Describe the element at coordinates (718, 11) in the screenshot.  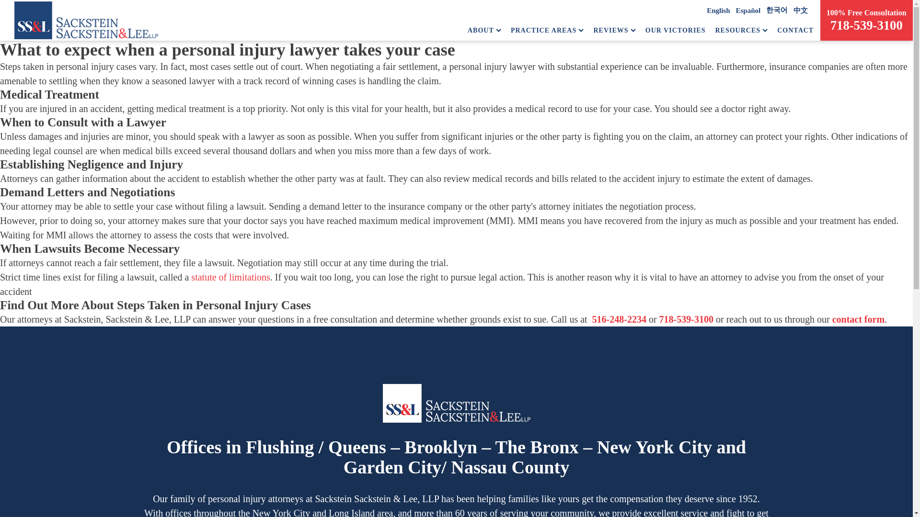
I see `English` at that location.